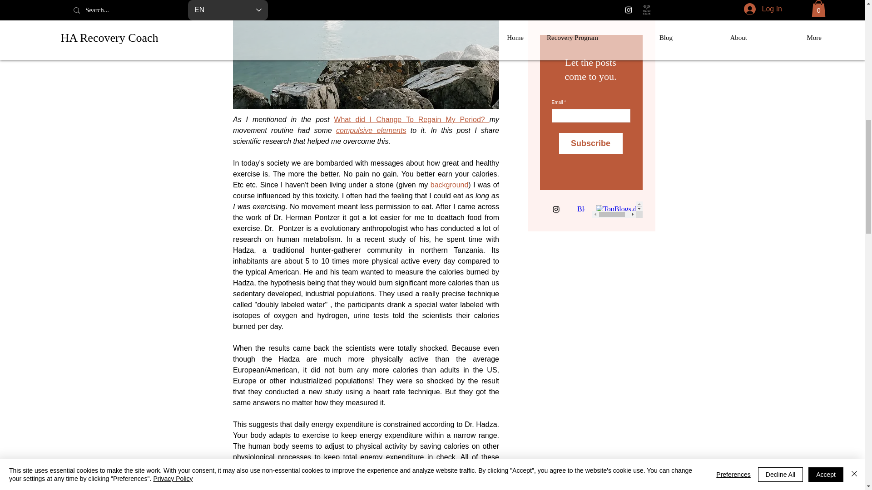 Image resolution: width=872 pixels, height=490 pixels. What do you see at coordinates (371, 130) in the screenshot?
I see `compulsive elements` at bounding box center [371, 130].